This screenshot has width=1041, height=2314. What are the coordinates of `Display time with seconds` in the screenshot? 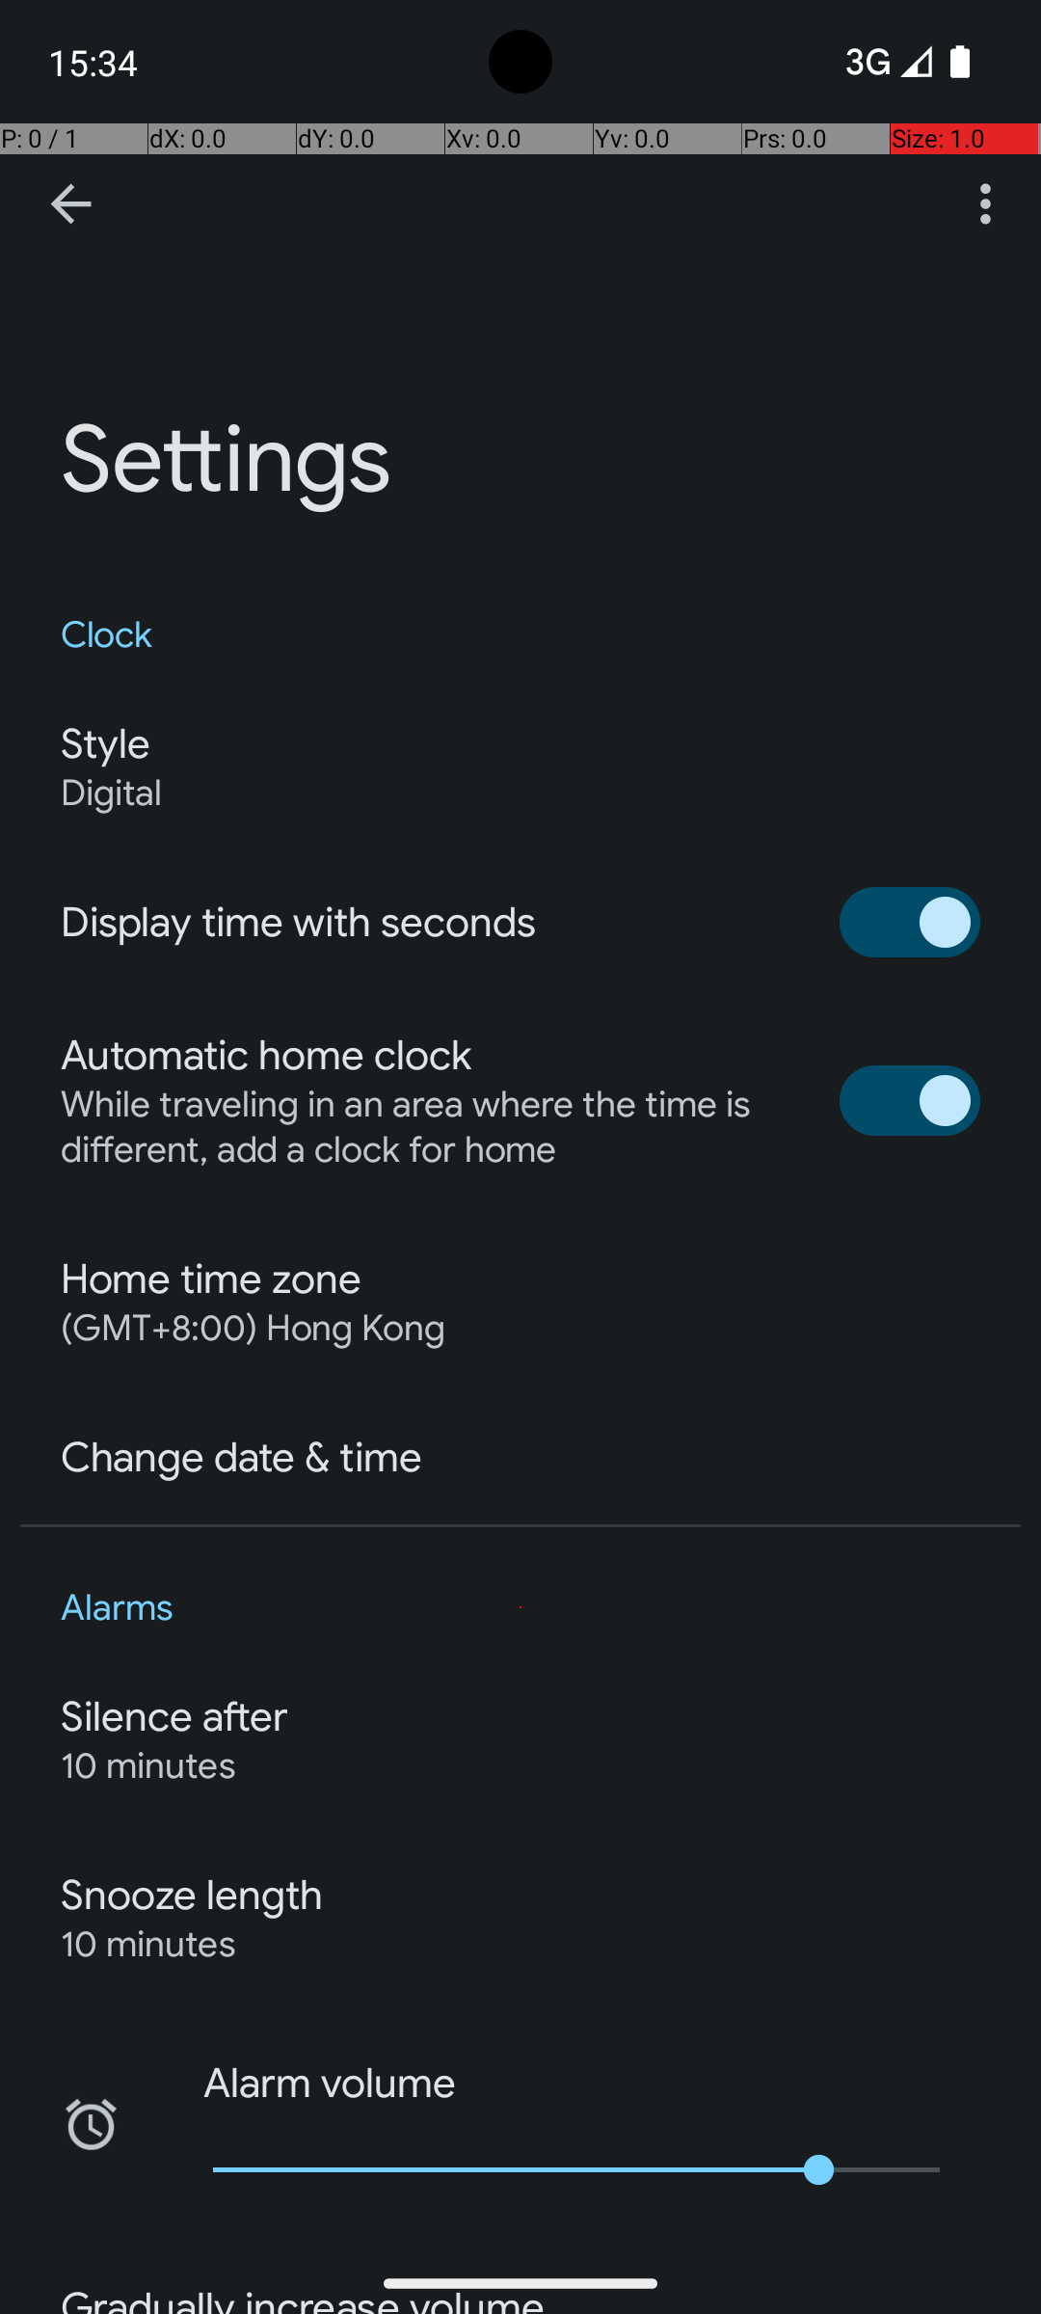 It's located at (299, 922).